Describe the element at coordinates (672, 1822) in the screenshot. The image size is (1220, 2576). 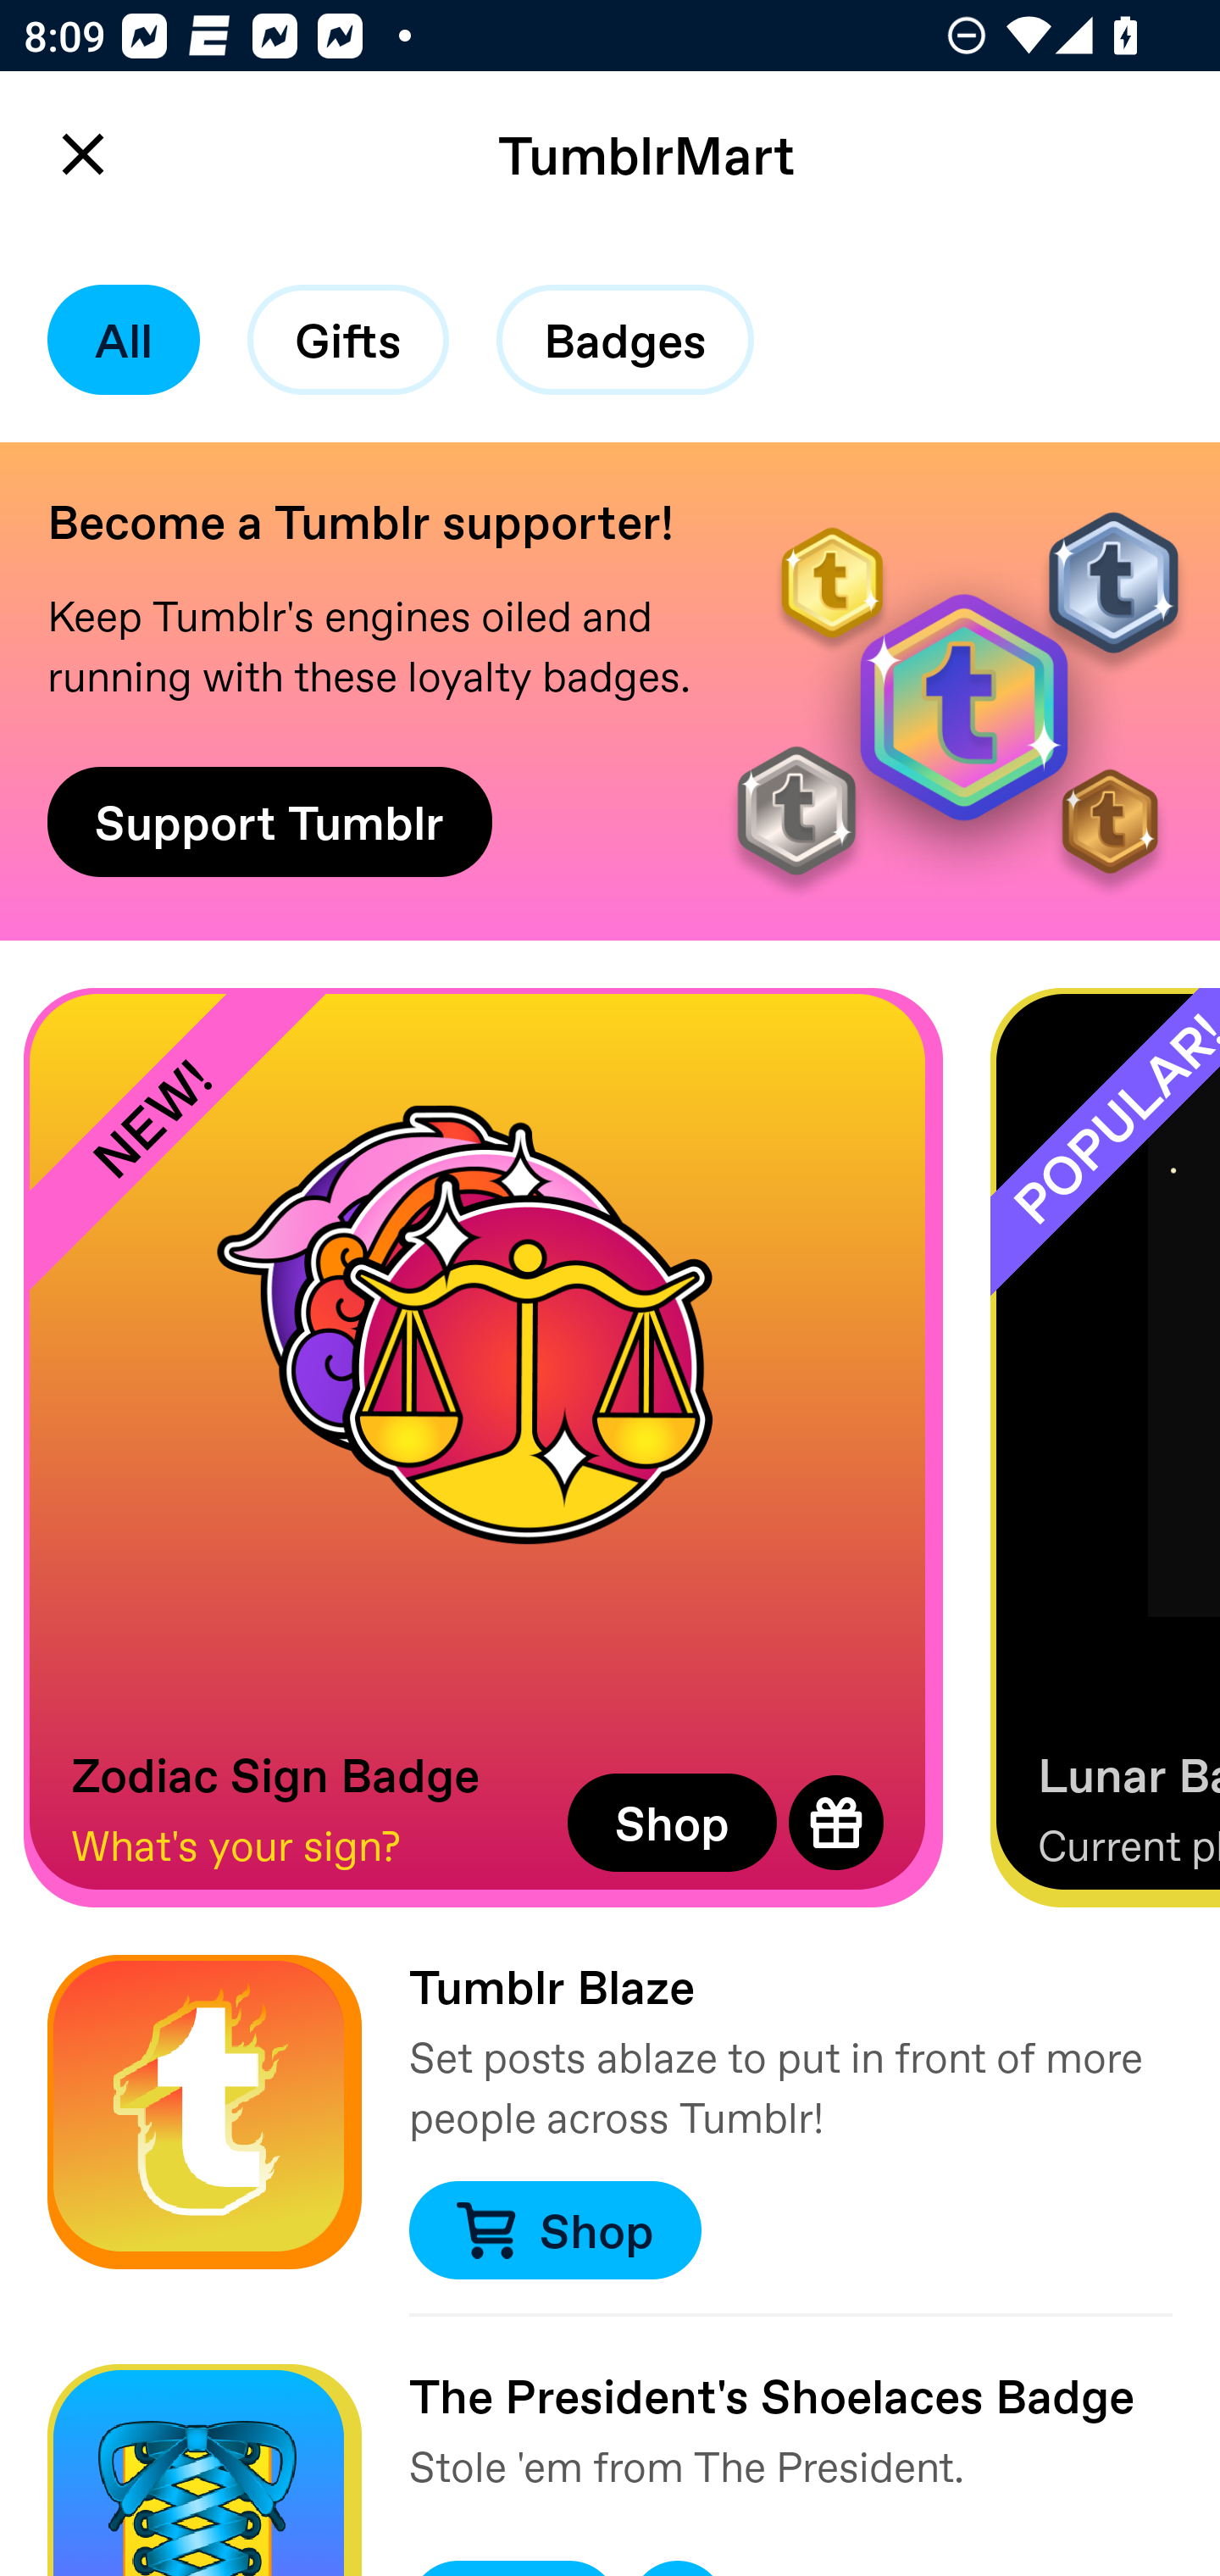
I see `Shop` at that location.